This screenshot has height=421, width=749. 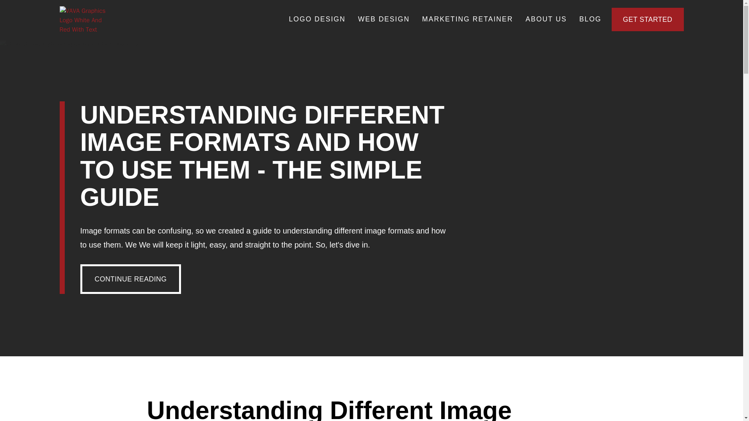 What do you see at coordinates (130, 279) in the screenshot?
I see `CONTINUE READING` at bounding box center [130, 279].